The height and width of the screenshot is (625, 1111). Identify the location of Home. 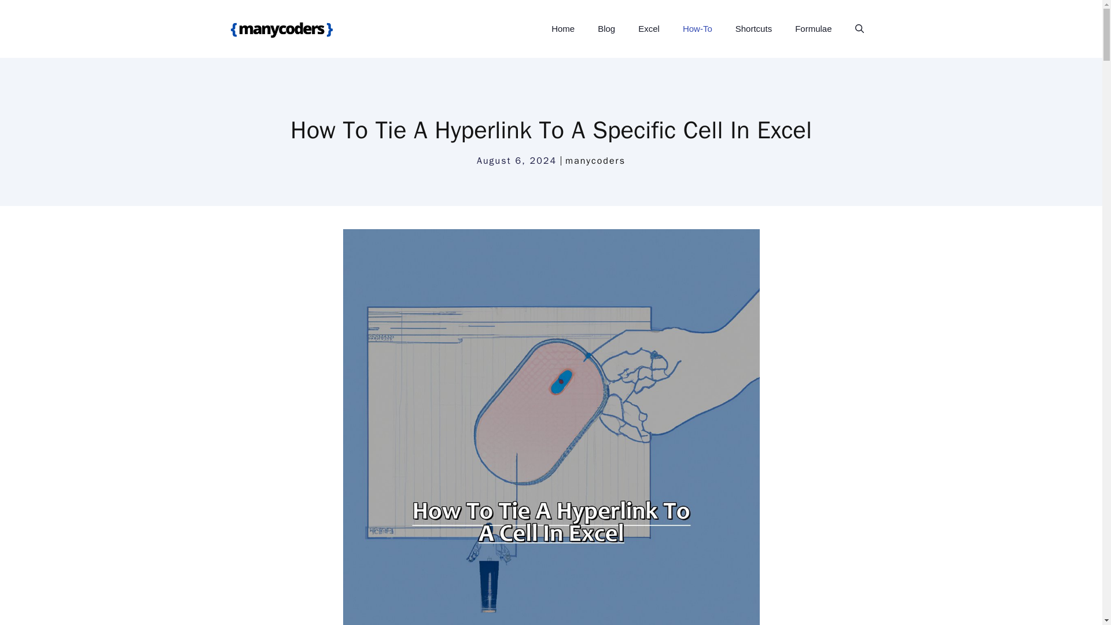
(563, 29).